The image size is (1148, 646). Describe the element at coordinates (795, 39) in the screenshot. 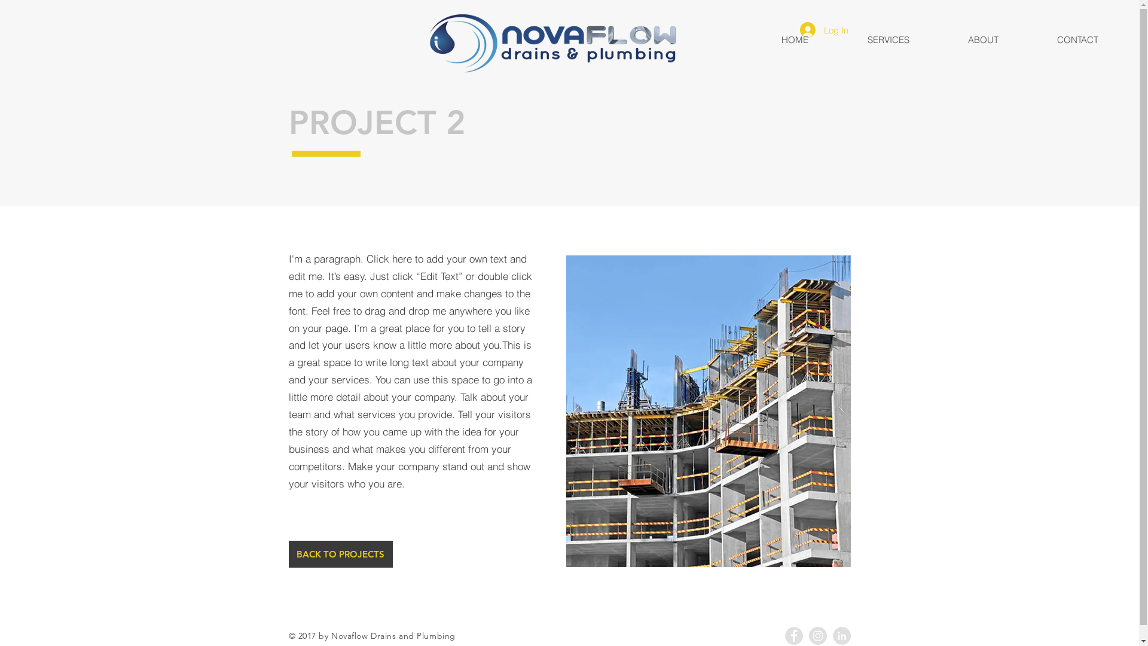

I see `HOME` at that location.